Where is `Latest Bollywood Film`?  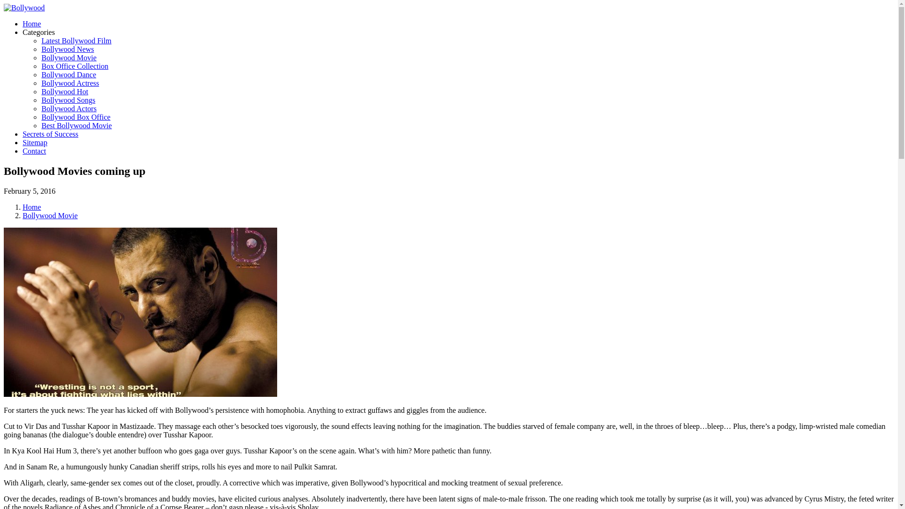 Latest Bollywood Film is located at coordinates (76, 41).